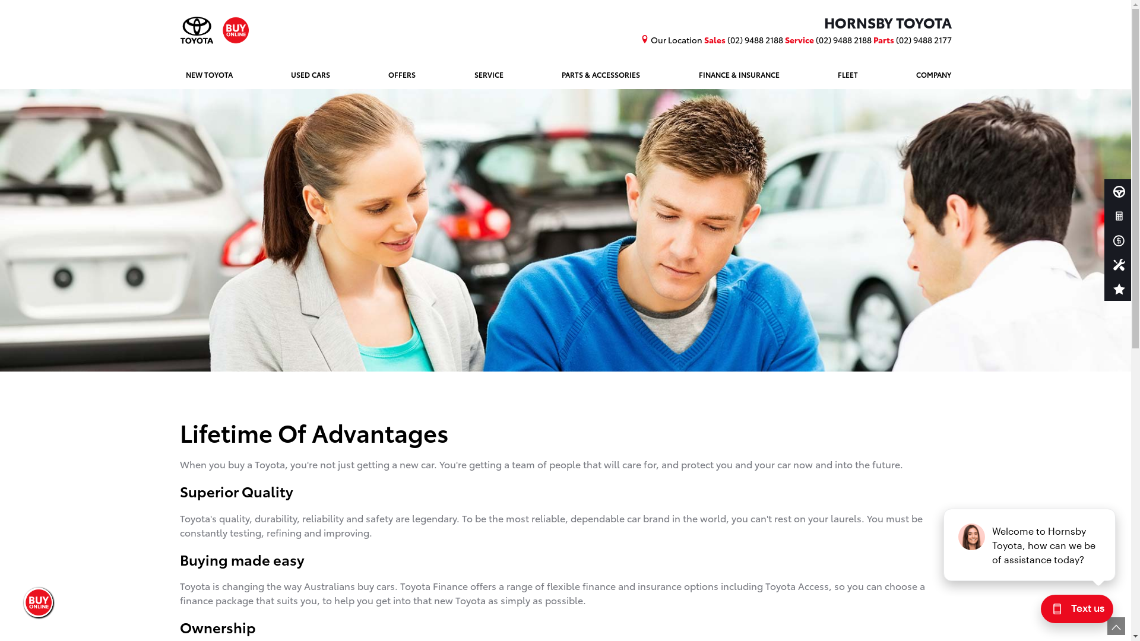  What do you see at coordinates (209, 75) in the screenshot?
I see `NEW TOYOTA` at bounding box center [209, 75].